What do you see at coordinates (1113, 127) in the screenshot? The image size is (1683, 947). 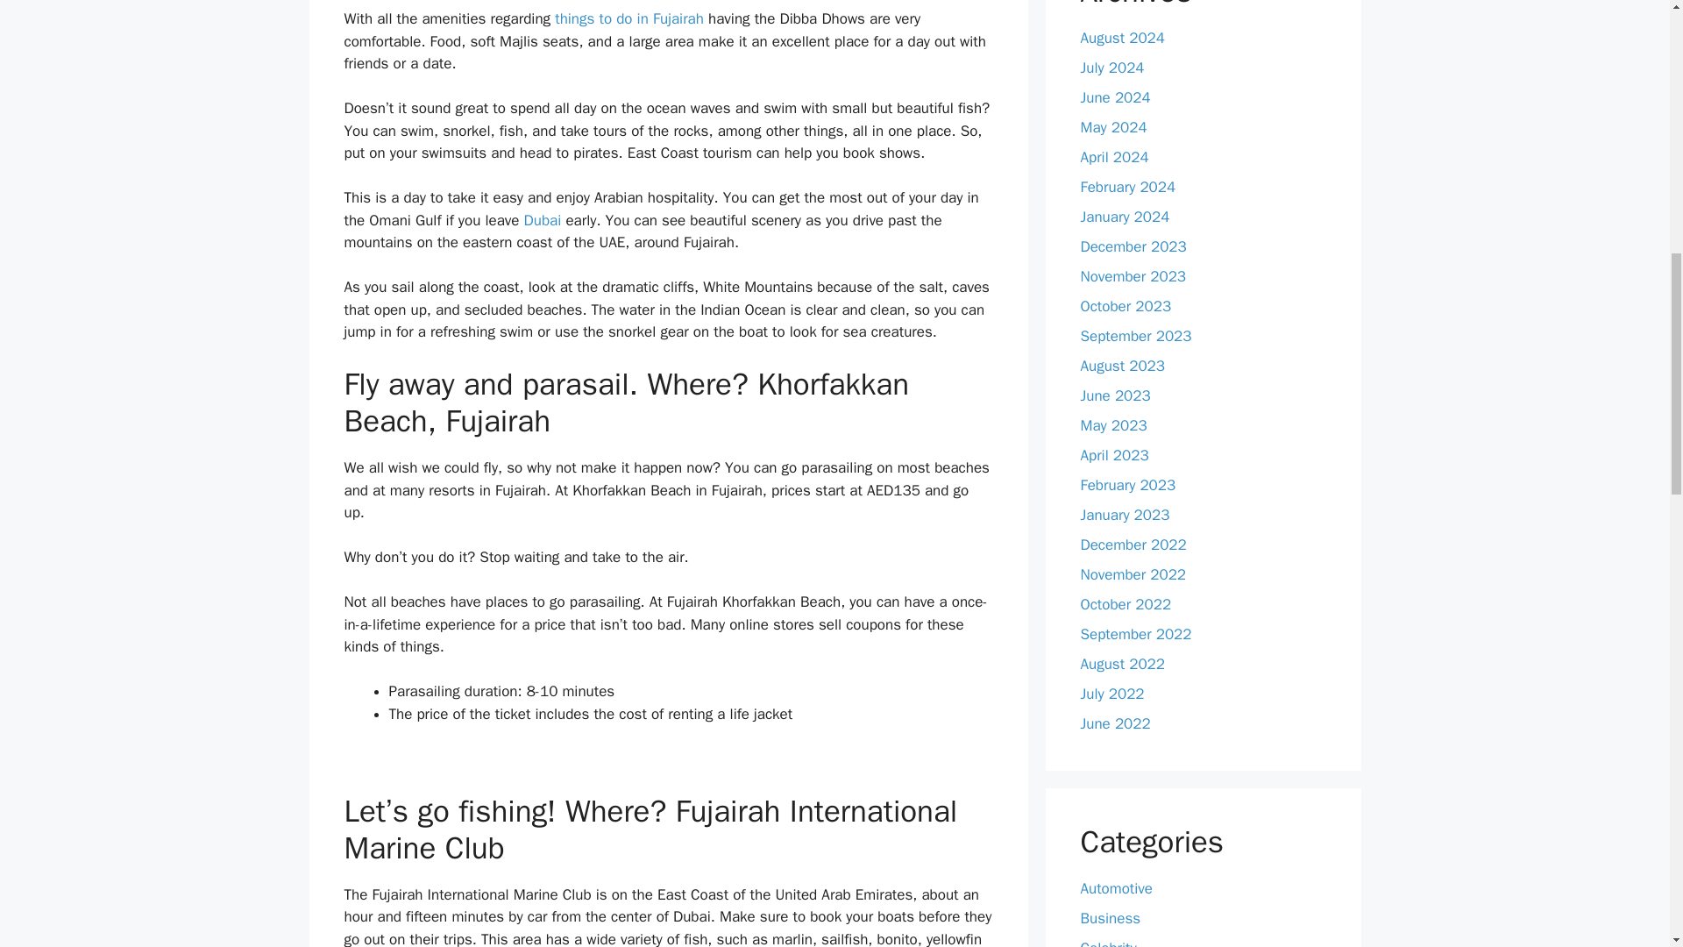 I see `May 2024` at bounding box center [1113, 127].